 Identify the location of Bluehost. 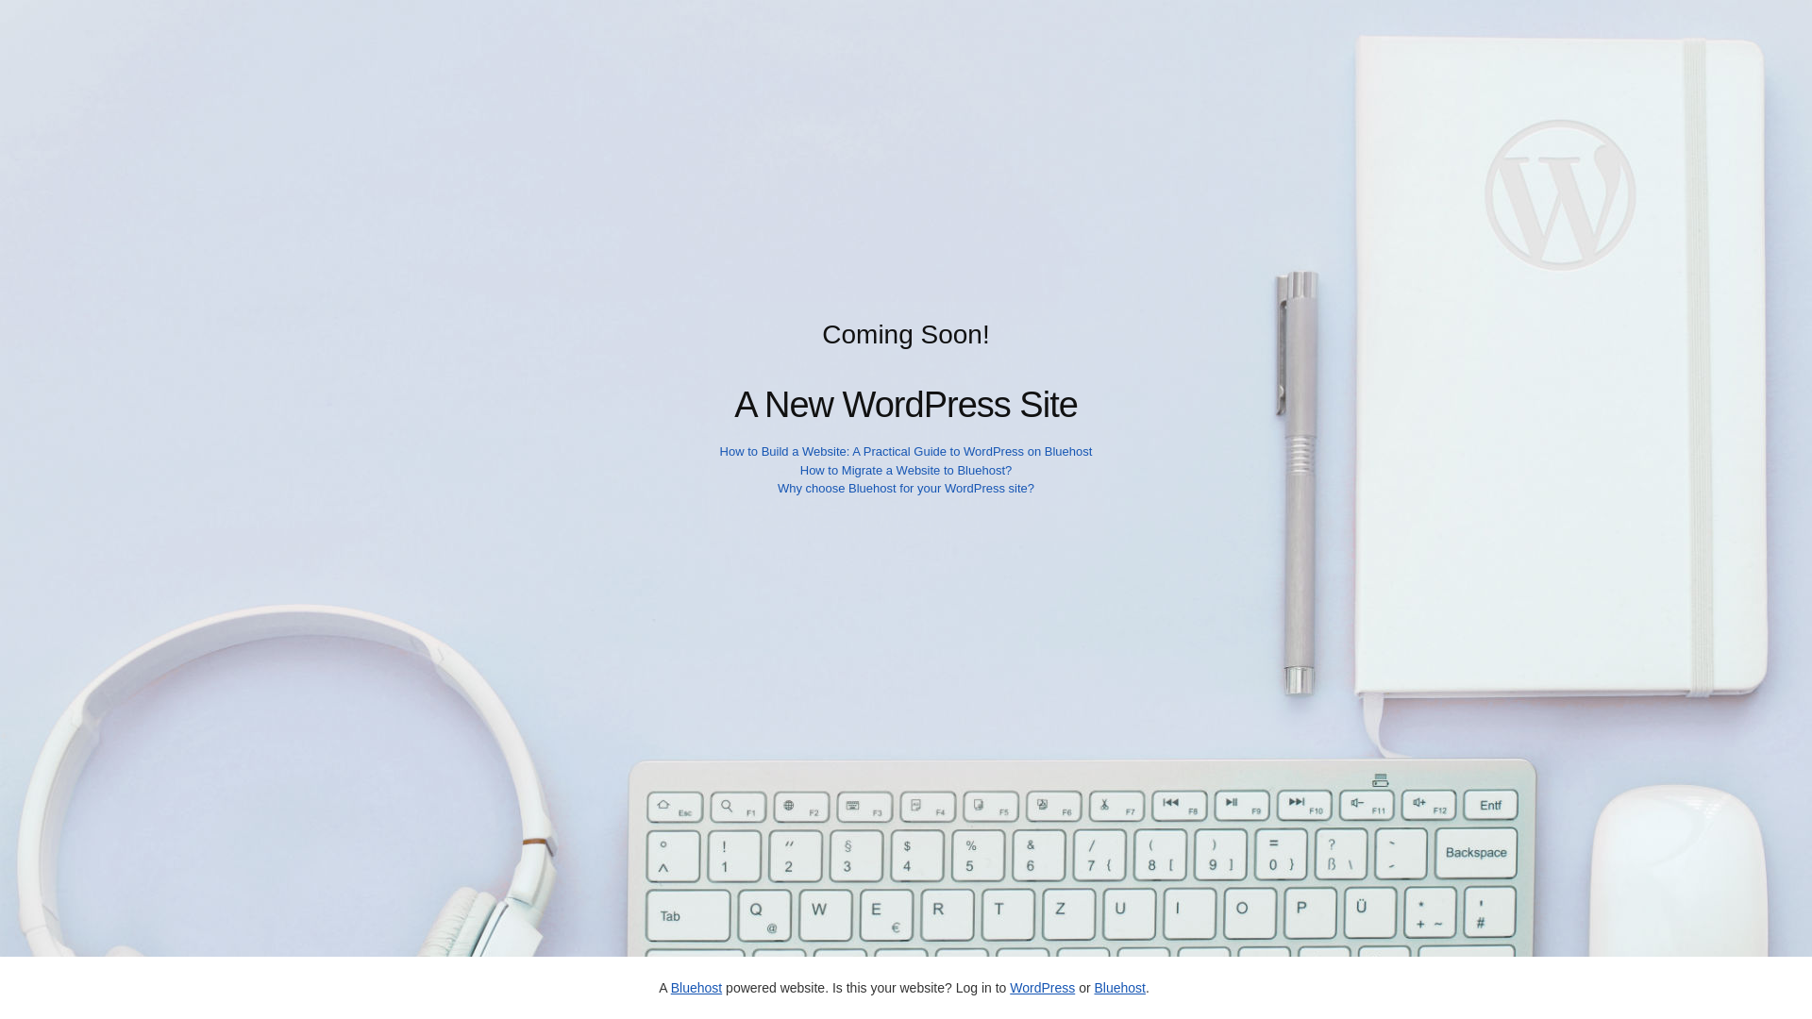
(1119, 987).